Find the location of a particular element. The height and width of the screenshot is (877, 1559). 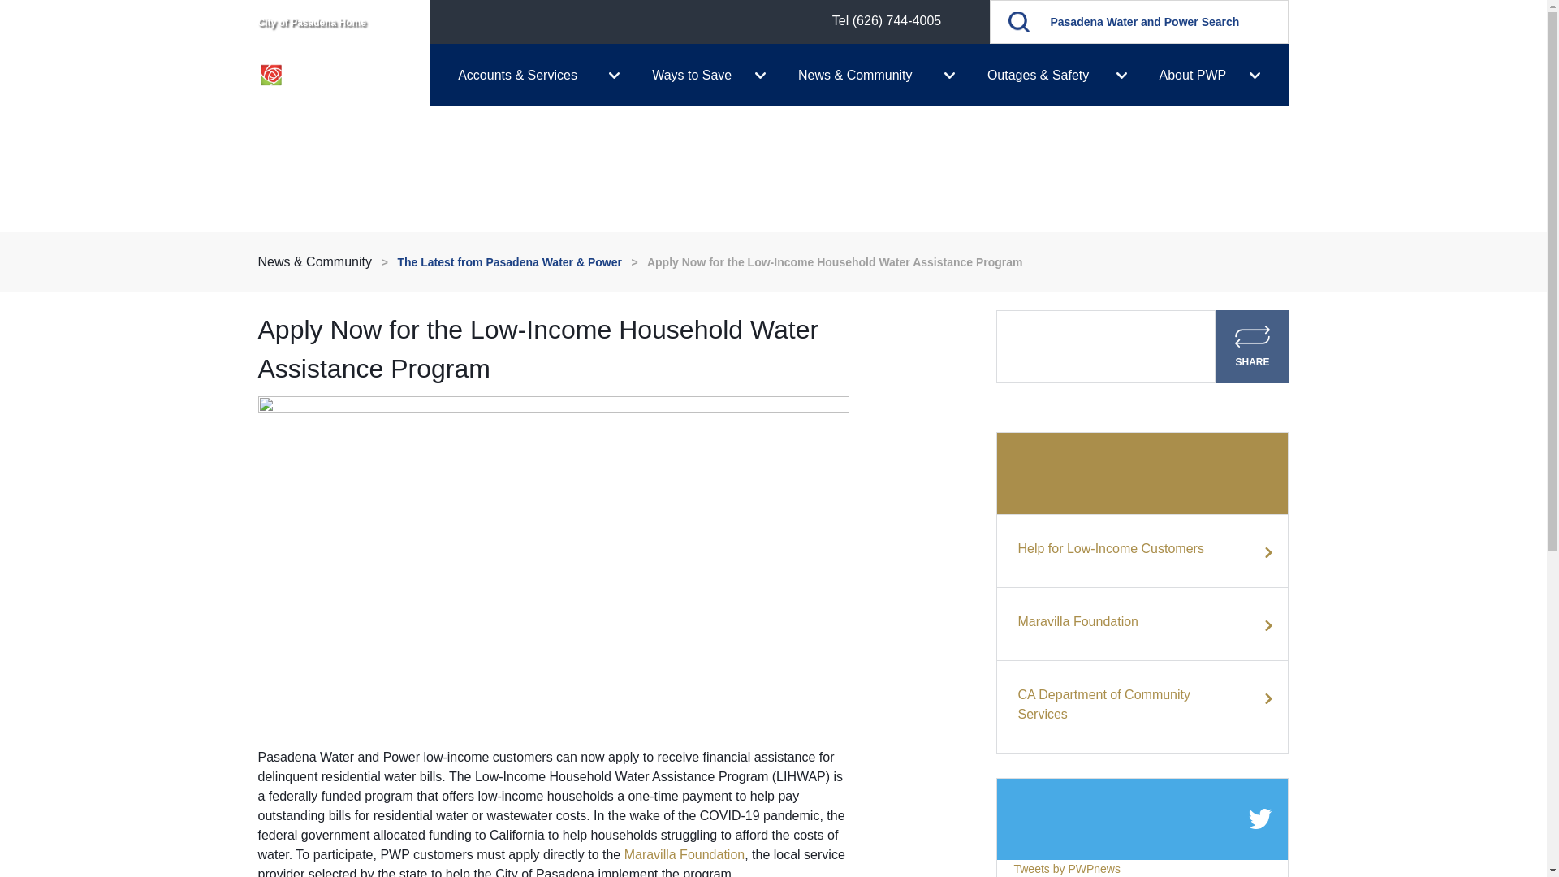

Ways to Save is located at coordinates (709, 75).